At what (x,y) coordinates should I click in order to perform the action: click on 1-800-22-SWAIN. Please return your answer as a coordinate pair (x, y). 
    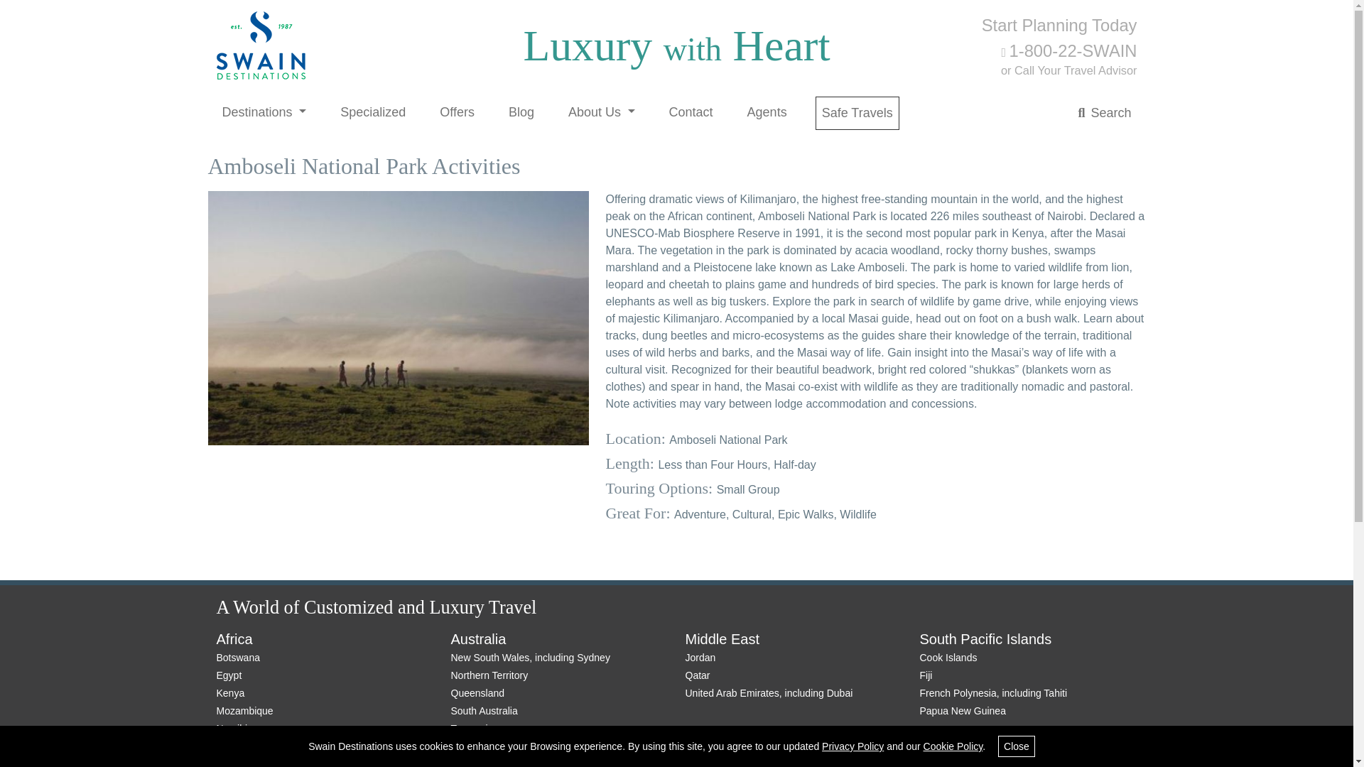
    Looking at the image, I should click on (1069, 51).